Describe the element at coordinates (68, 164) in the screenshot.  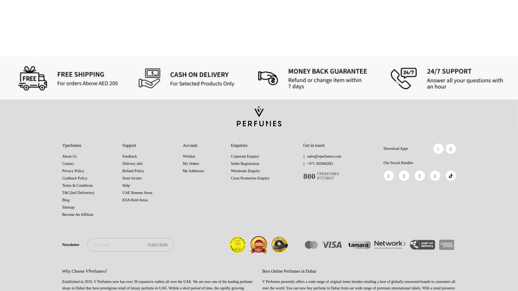
I see `Contact` at that location.